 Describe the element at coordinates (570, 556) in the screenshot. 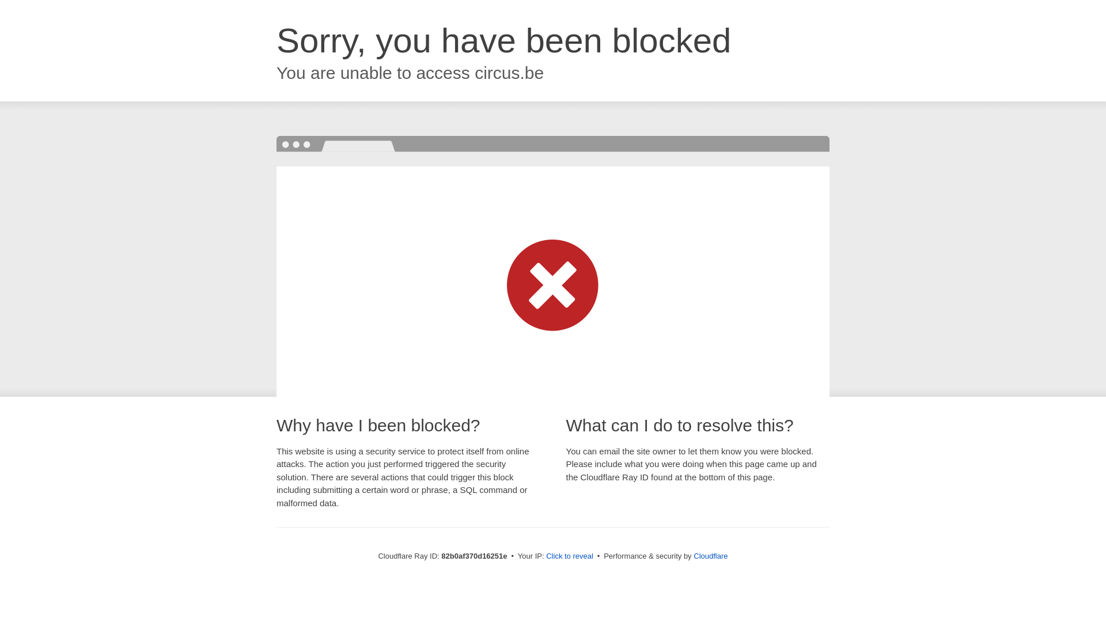

I see `Click to reveal` at that location.